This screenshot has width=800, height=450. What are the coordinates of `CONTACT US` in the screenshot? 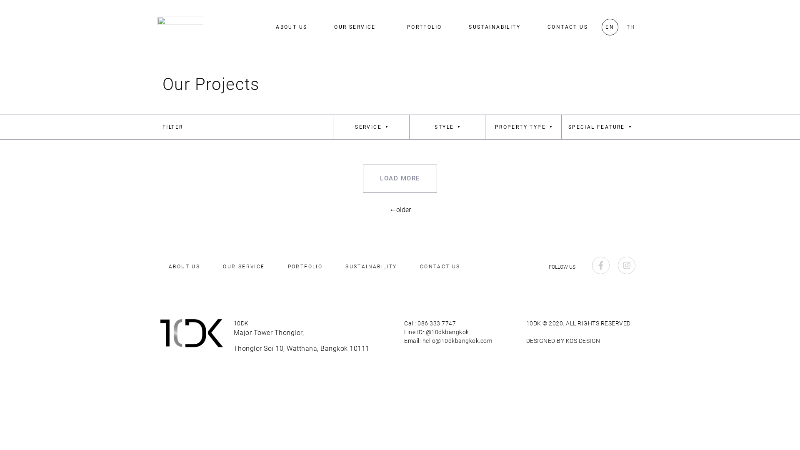 It's located at (567, 27).